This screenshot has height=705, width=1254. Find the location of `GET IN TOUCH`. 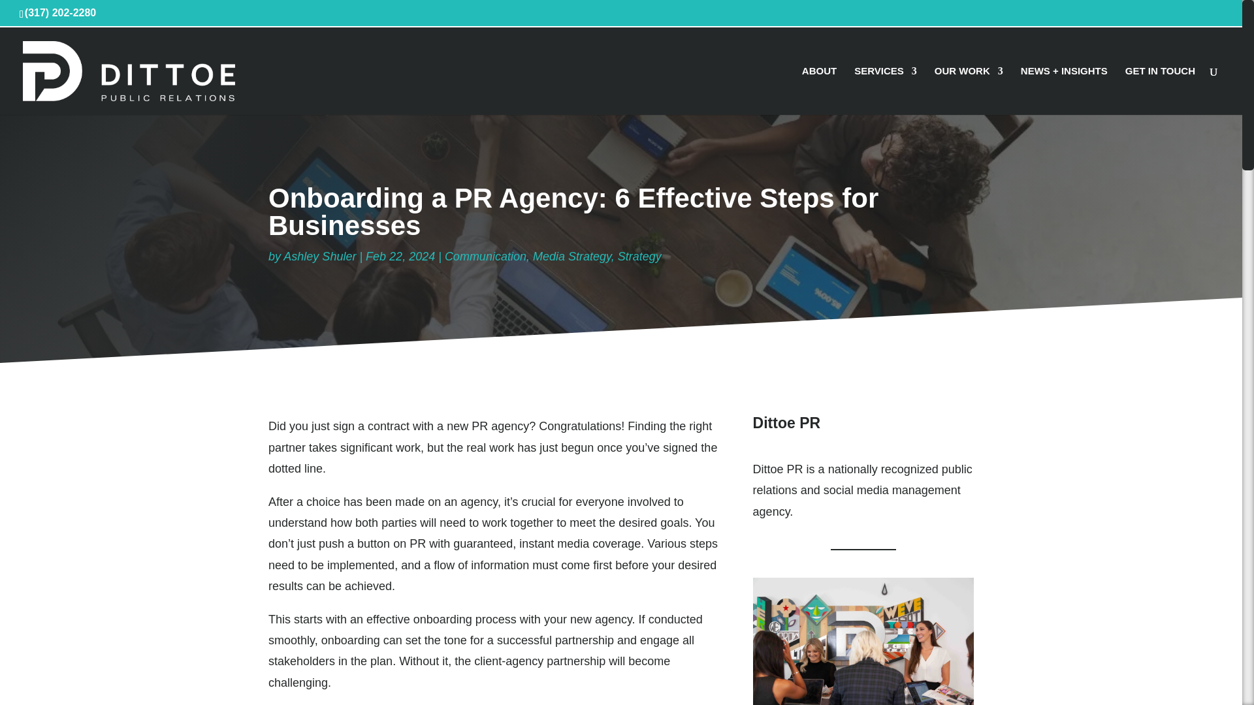

GET IN TOUCH is located at coordinates (1160, 90).